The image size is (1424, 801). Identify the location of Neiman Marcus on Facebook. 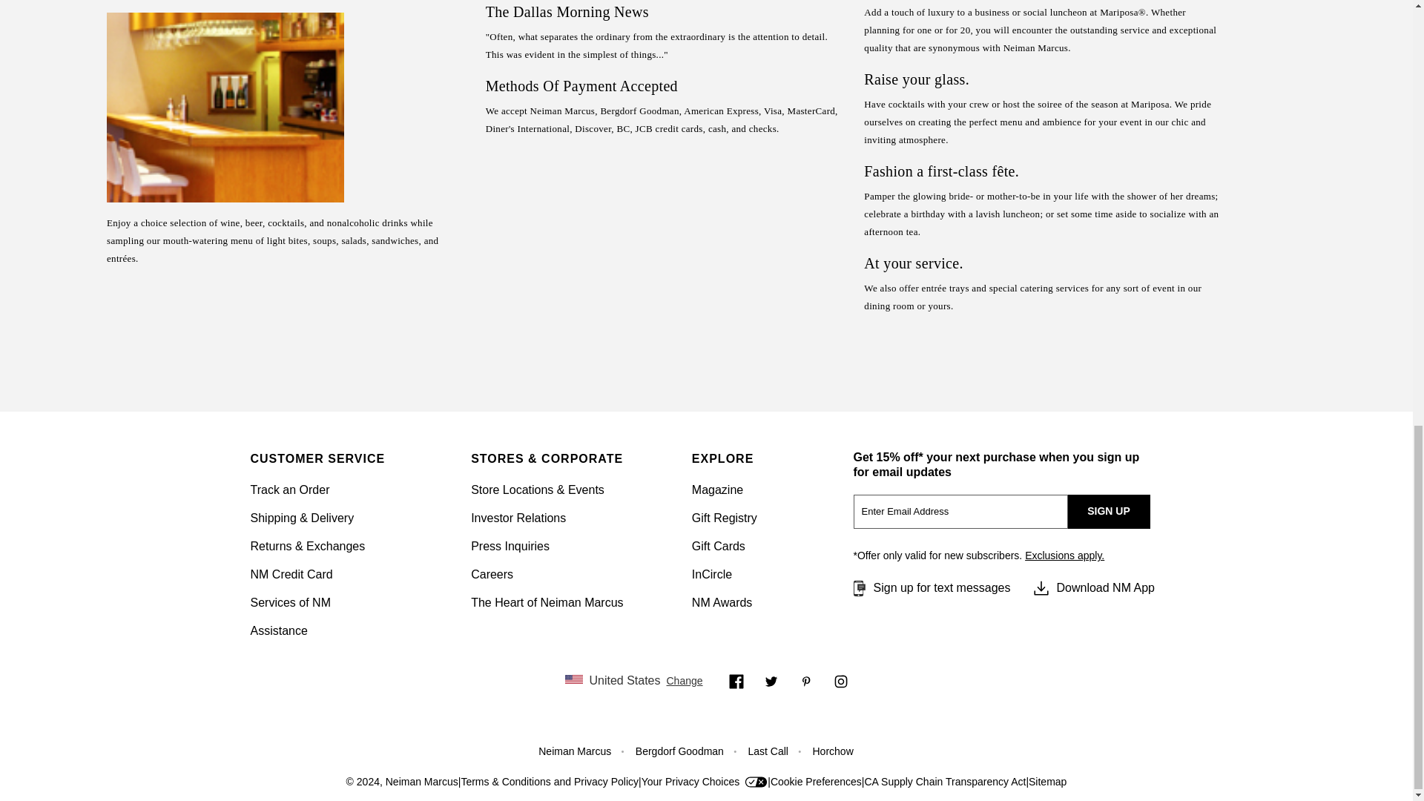
(736, 681).